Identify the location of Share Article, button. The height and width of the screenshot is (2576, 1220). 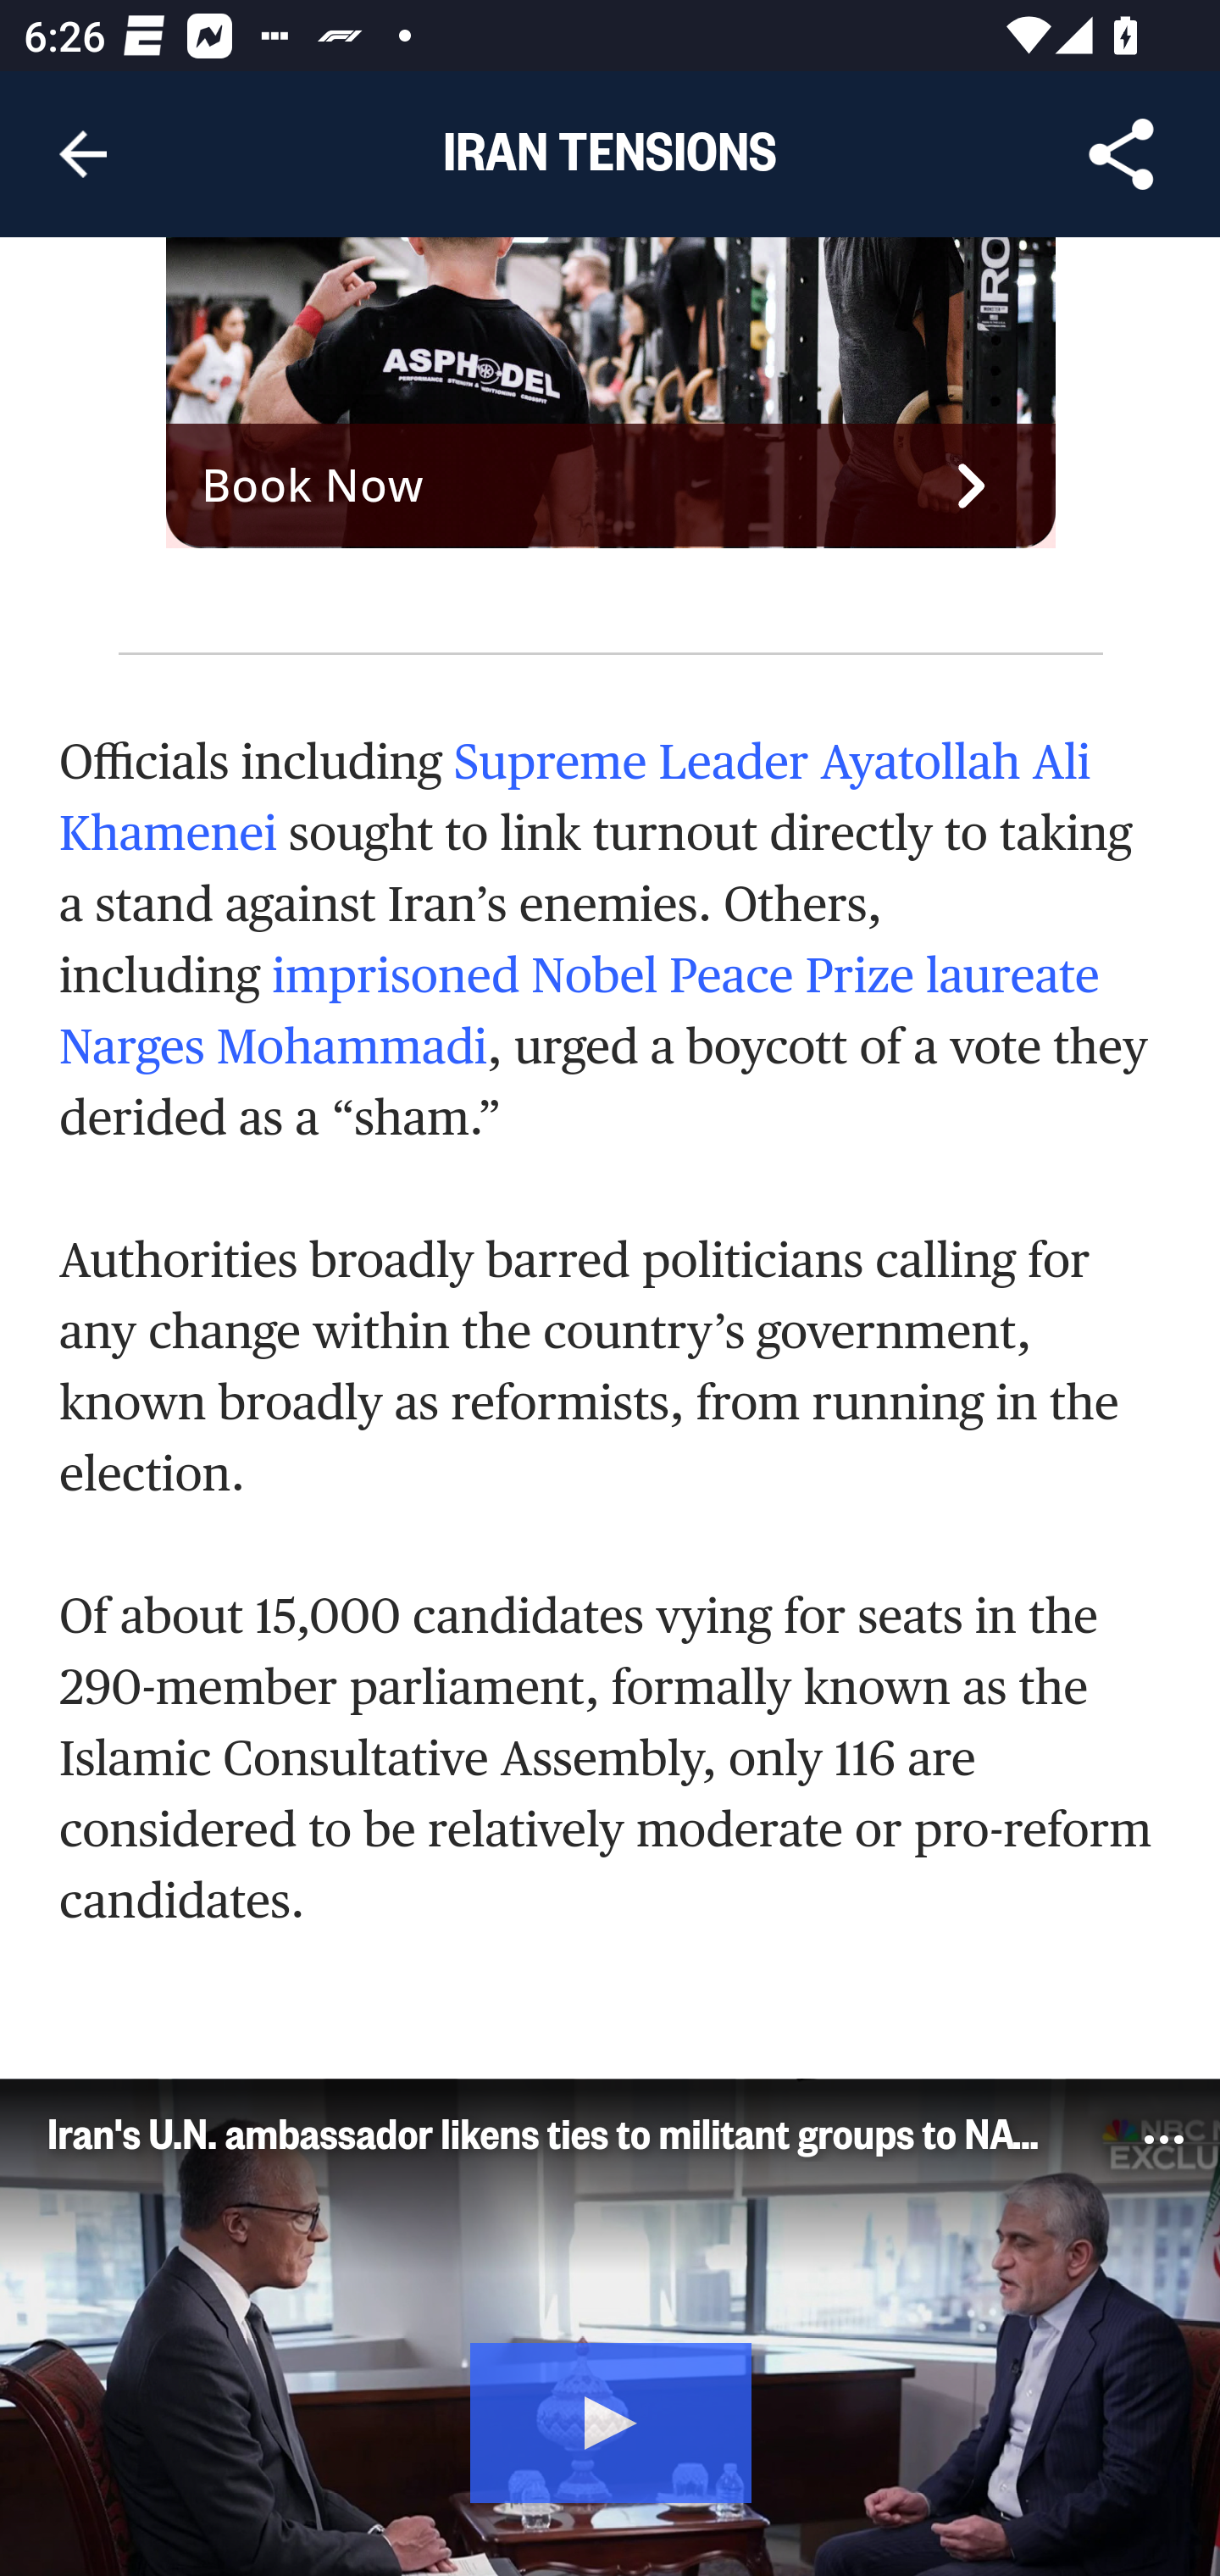
(1122, 154).